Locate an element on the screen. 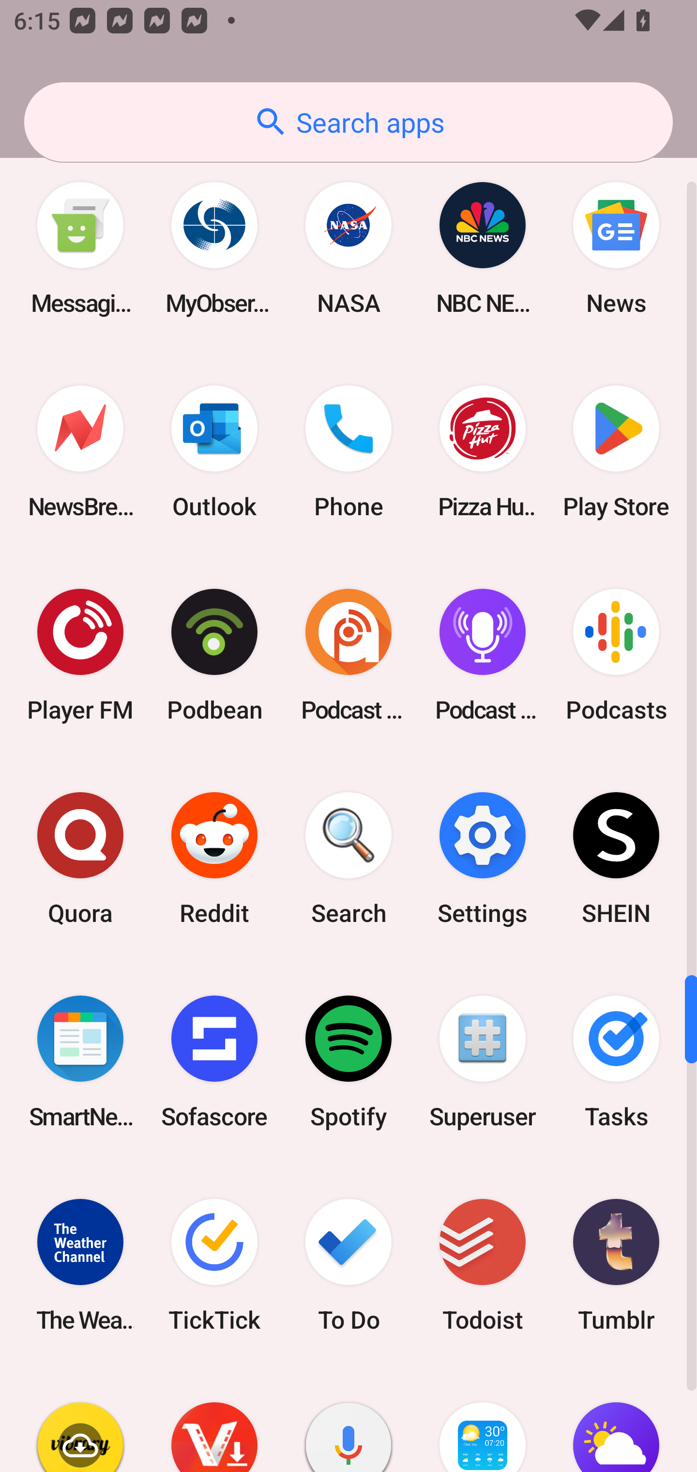  Podcast Player is located at coordinates (482, 655).